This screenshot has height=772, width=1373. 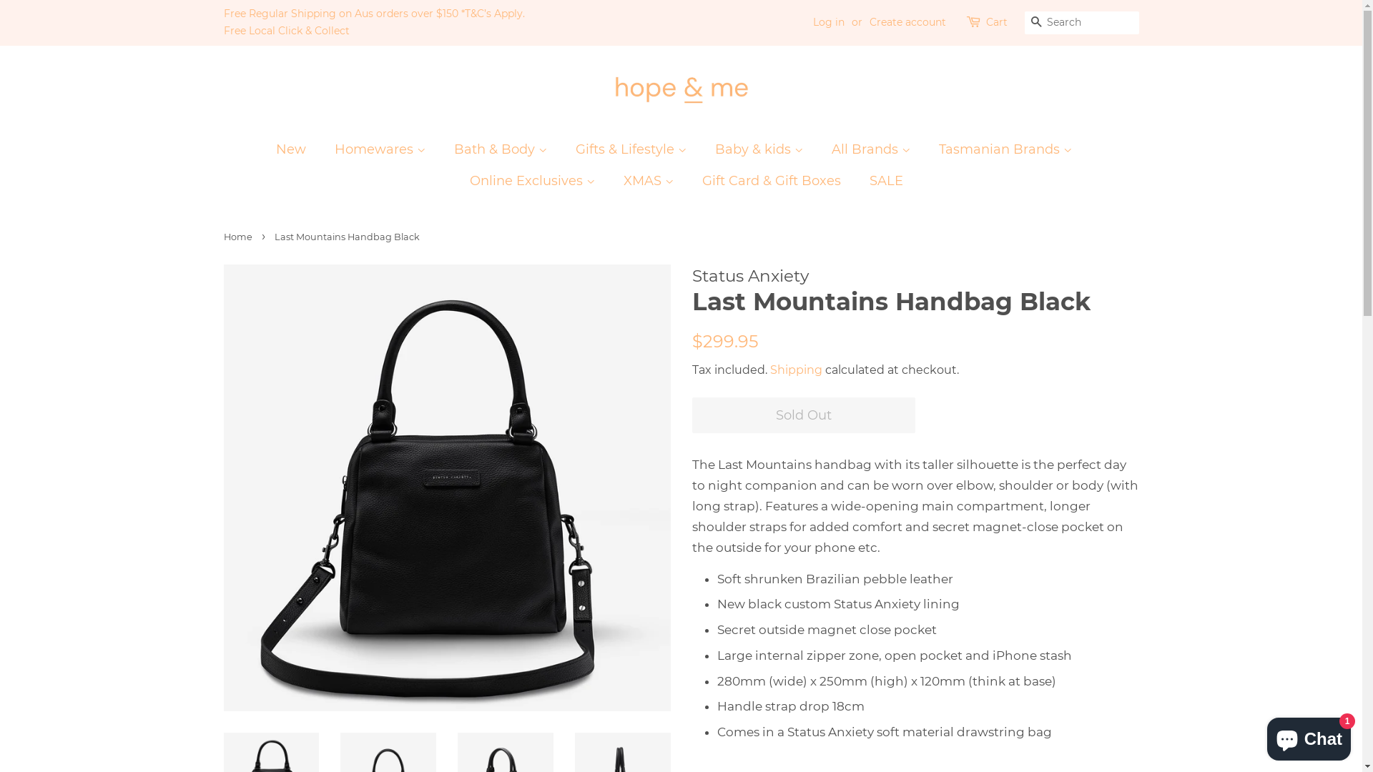 I want to click on Gift Card & Gift Boxes, so click(x=774, y=182).